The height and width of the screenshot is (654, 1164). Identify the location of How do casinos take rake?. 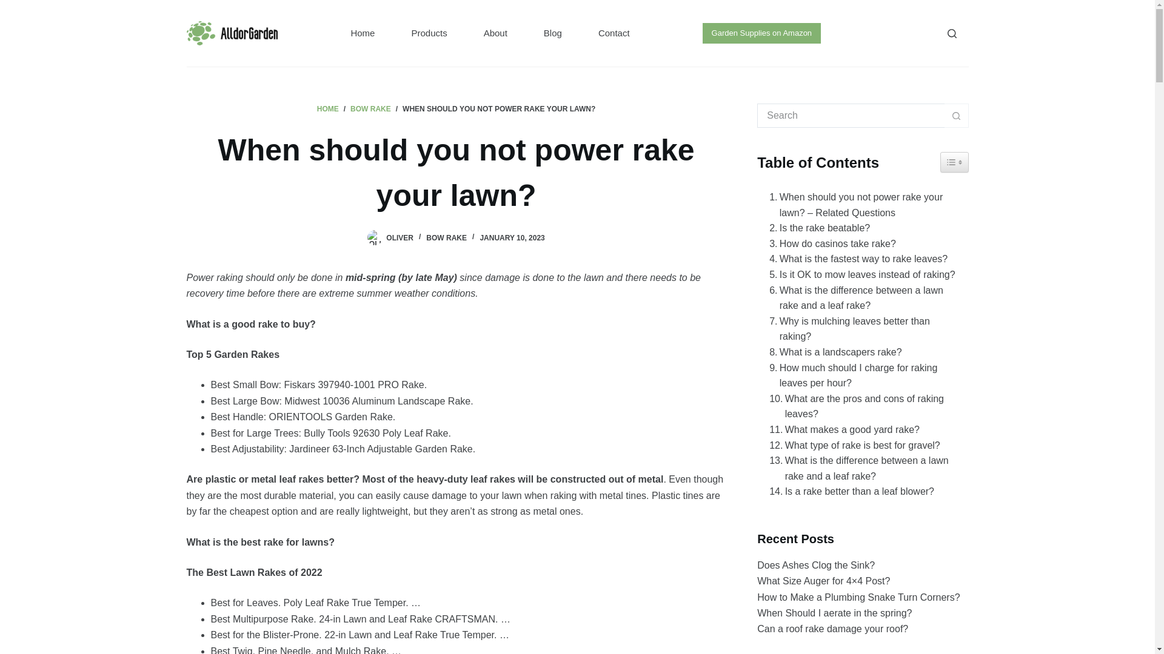
(829, 243).